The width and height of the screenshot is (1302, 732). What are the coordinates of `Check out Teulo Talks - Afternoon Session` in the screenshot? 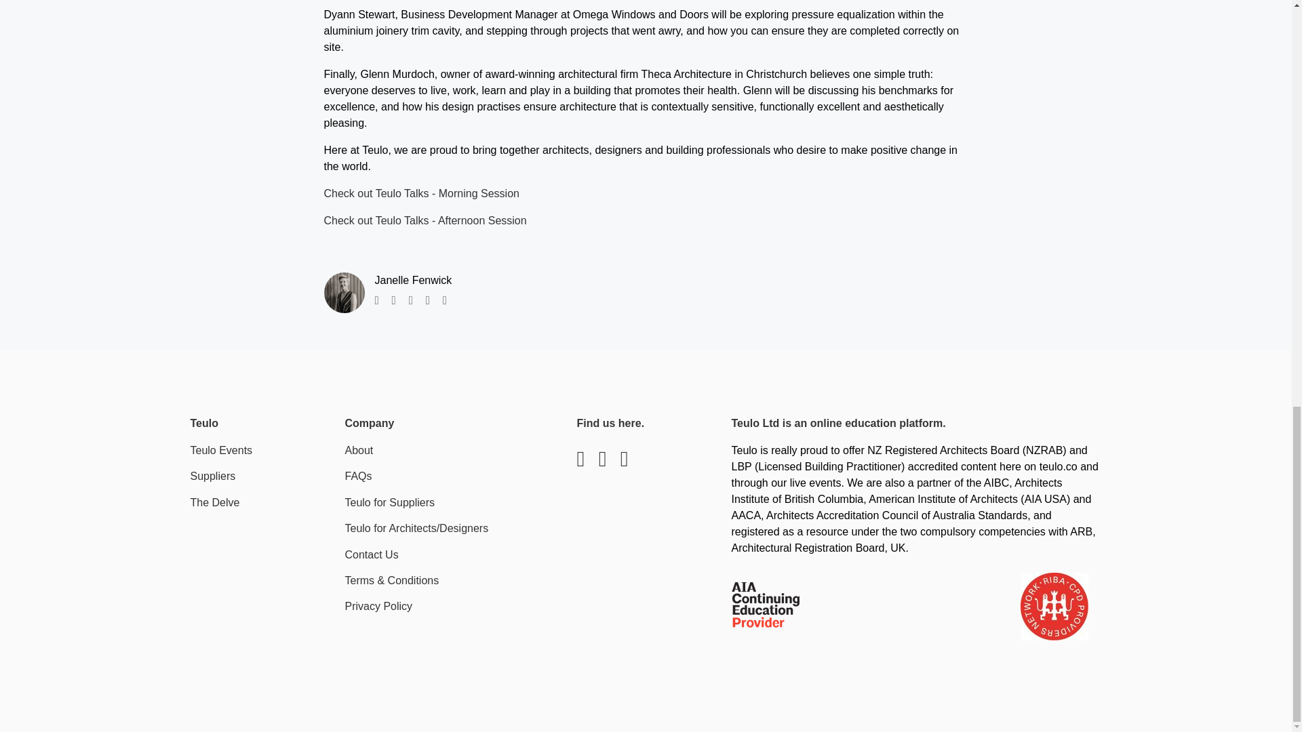 It's located at (426, 220).